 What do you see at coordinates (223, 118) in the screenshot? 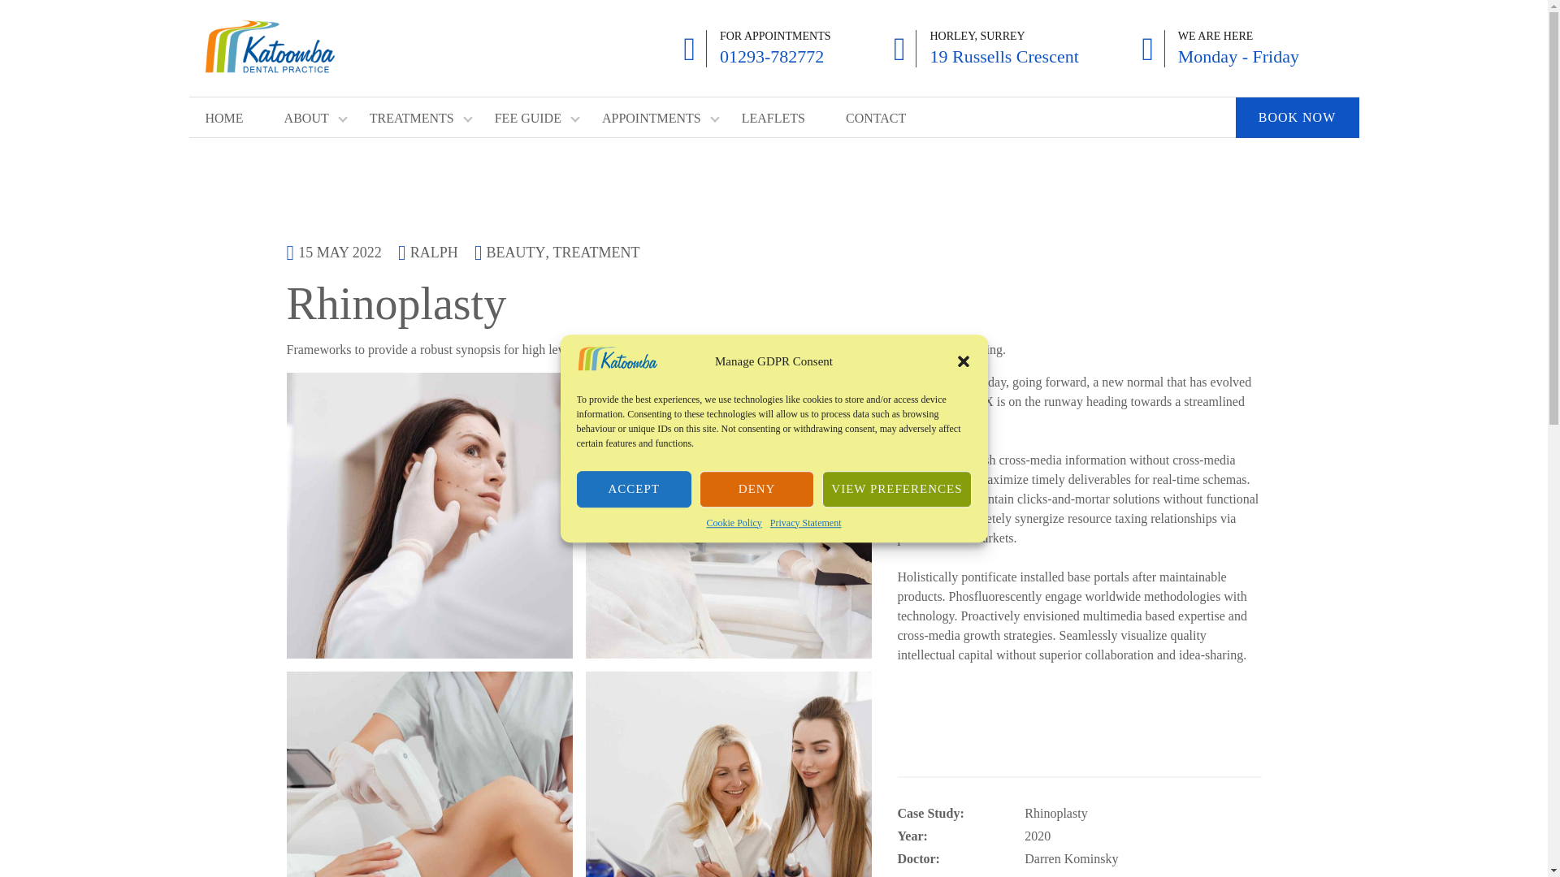
I see `HOME` at bounding box center [223, 118].